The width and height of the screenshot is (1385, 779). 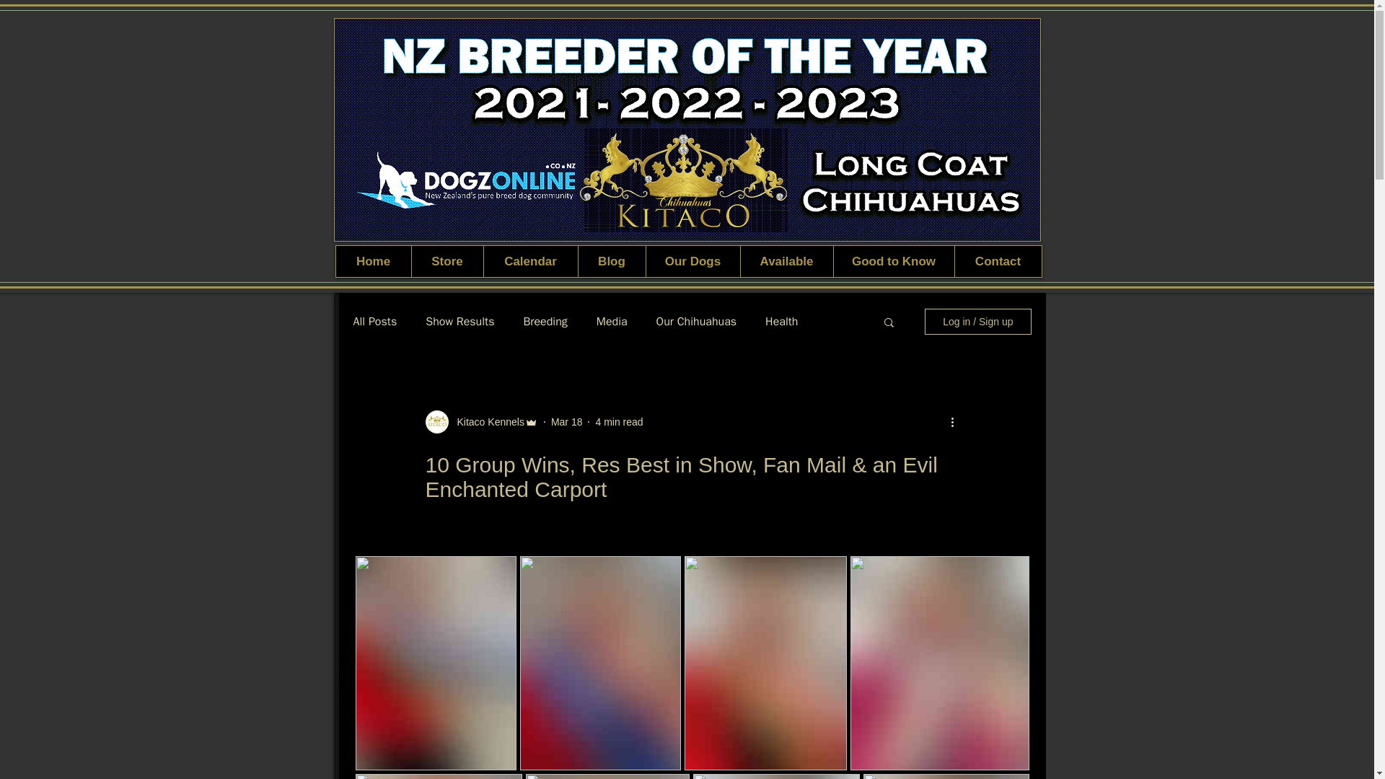 What do you see at coordinates (530, 261) in the screenshot?
I see `Calendar` at bounding box center [530, 261].